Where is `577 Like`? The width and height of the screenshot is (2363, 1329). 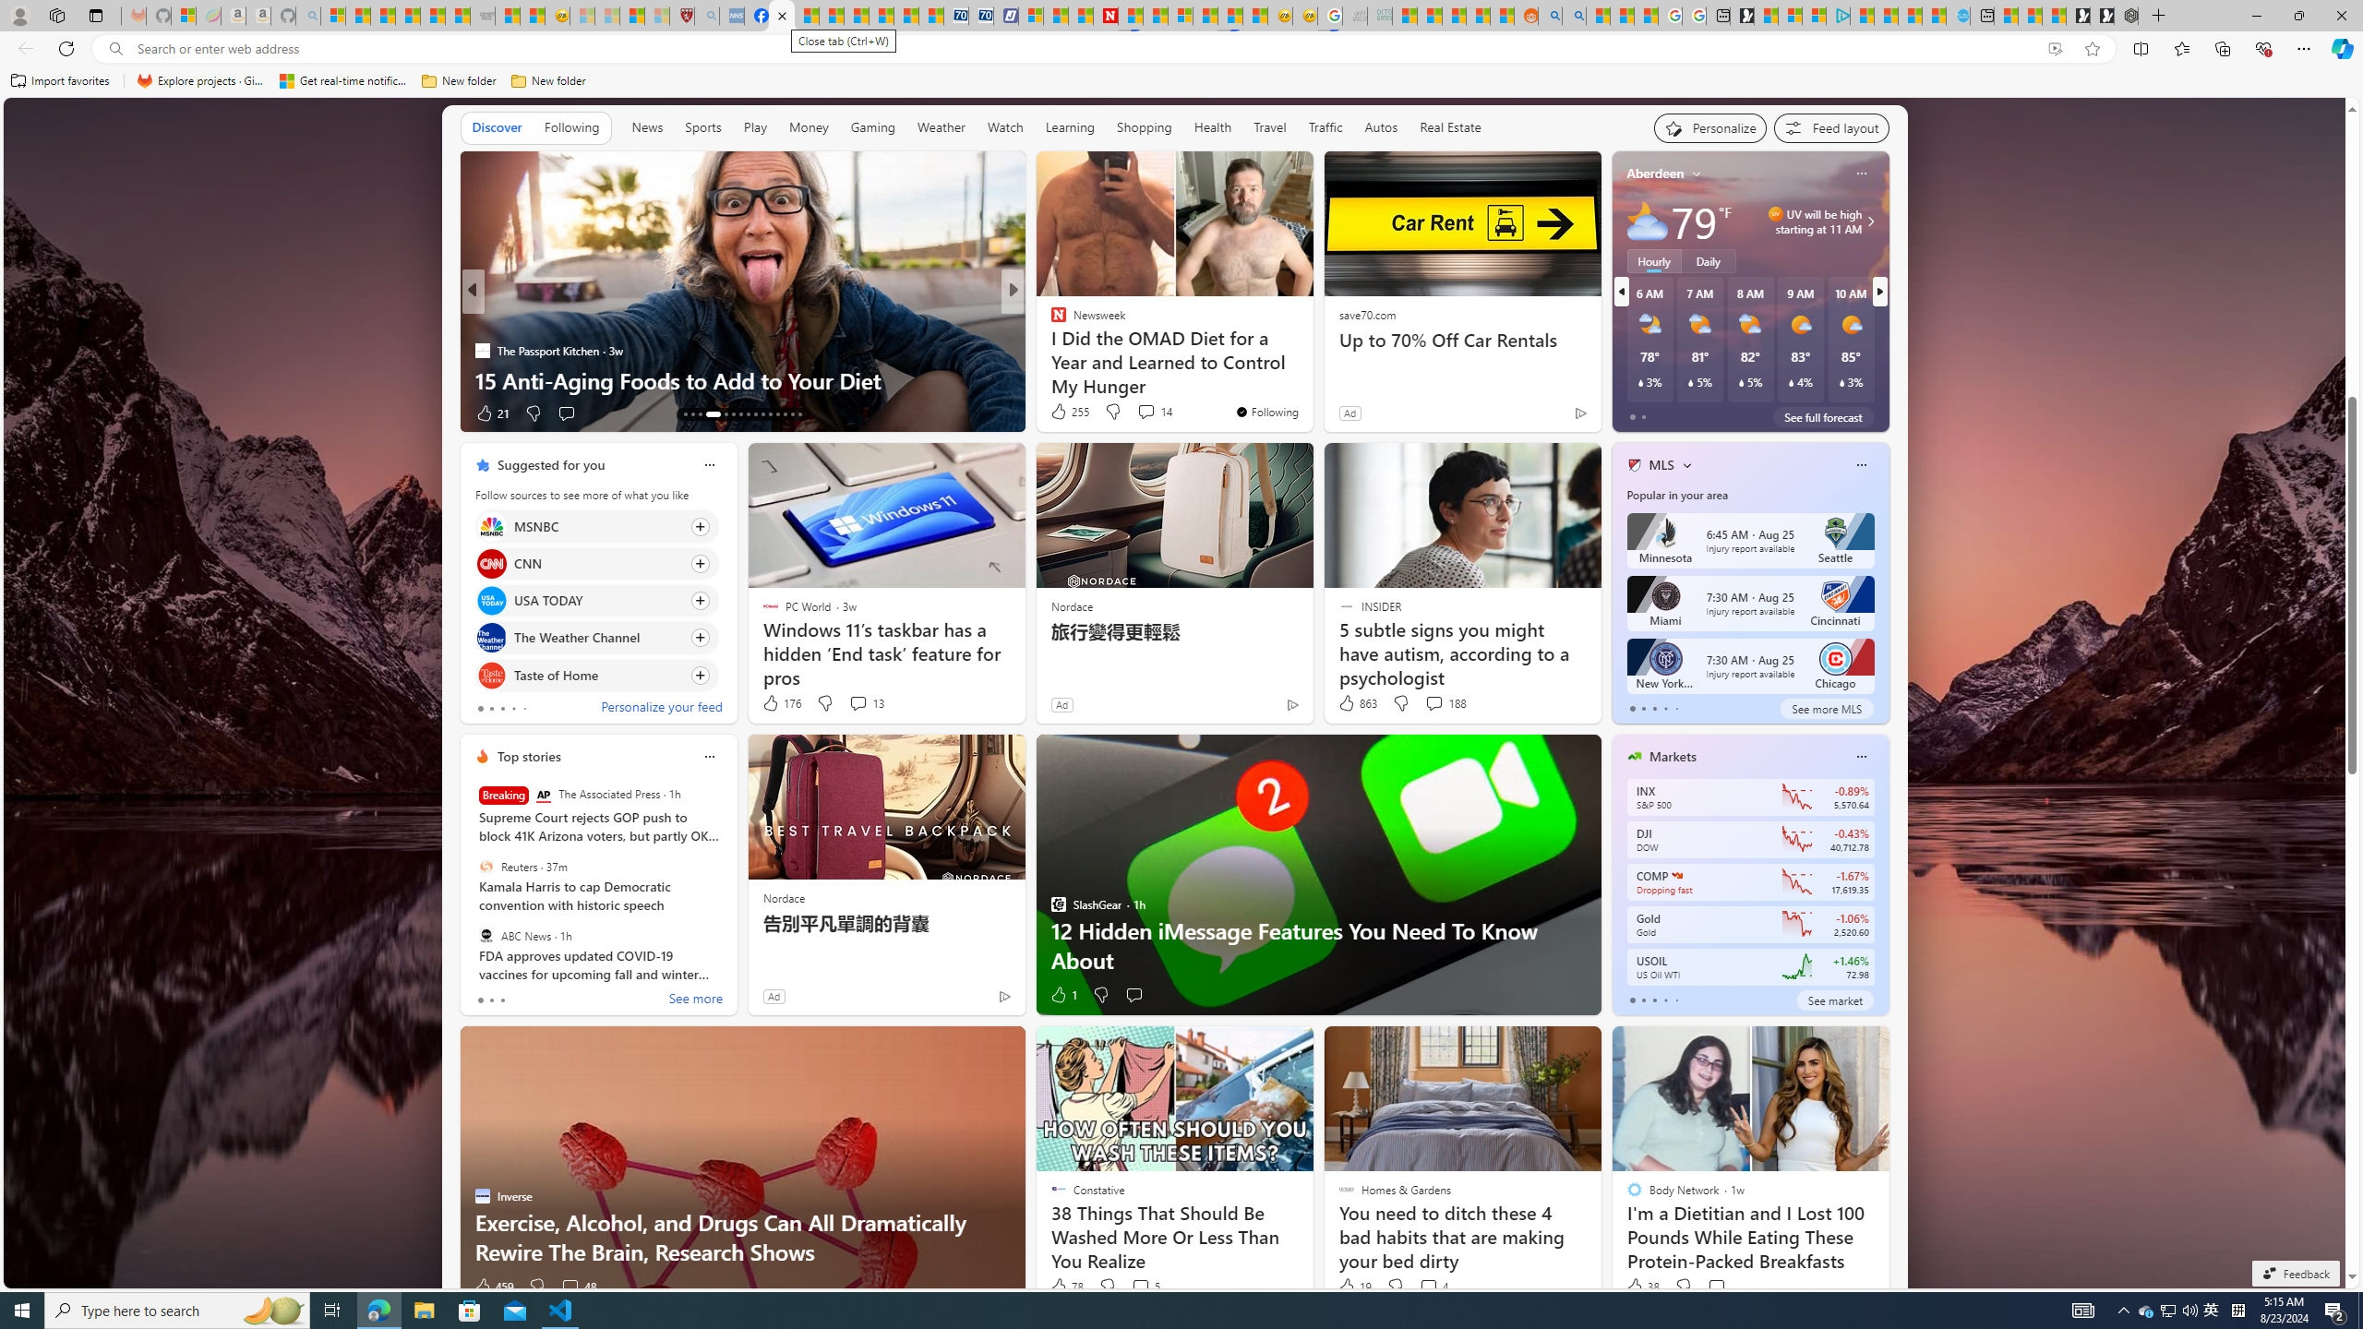 577 Like is located at coordinates (1063, 413).